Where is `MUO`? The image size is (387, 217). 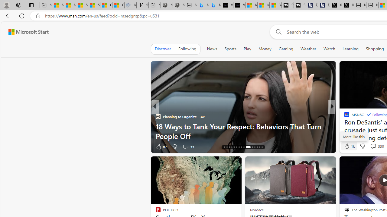 MUO is located at coordinates (344, 116).